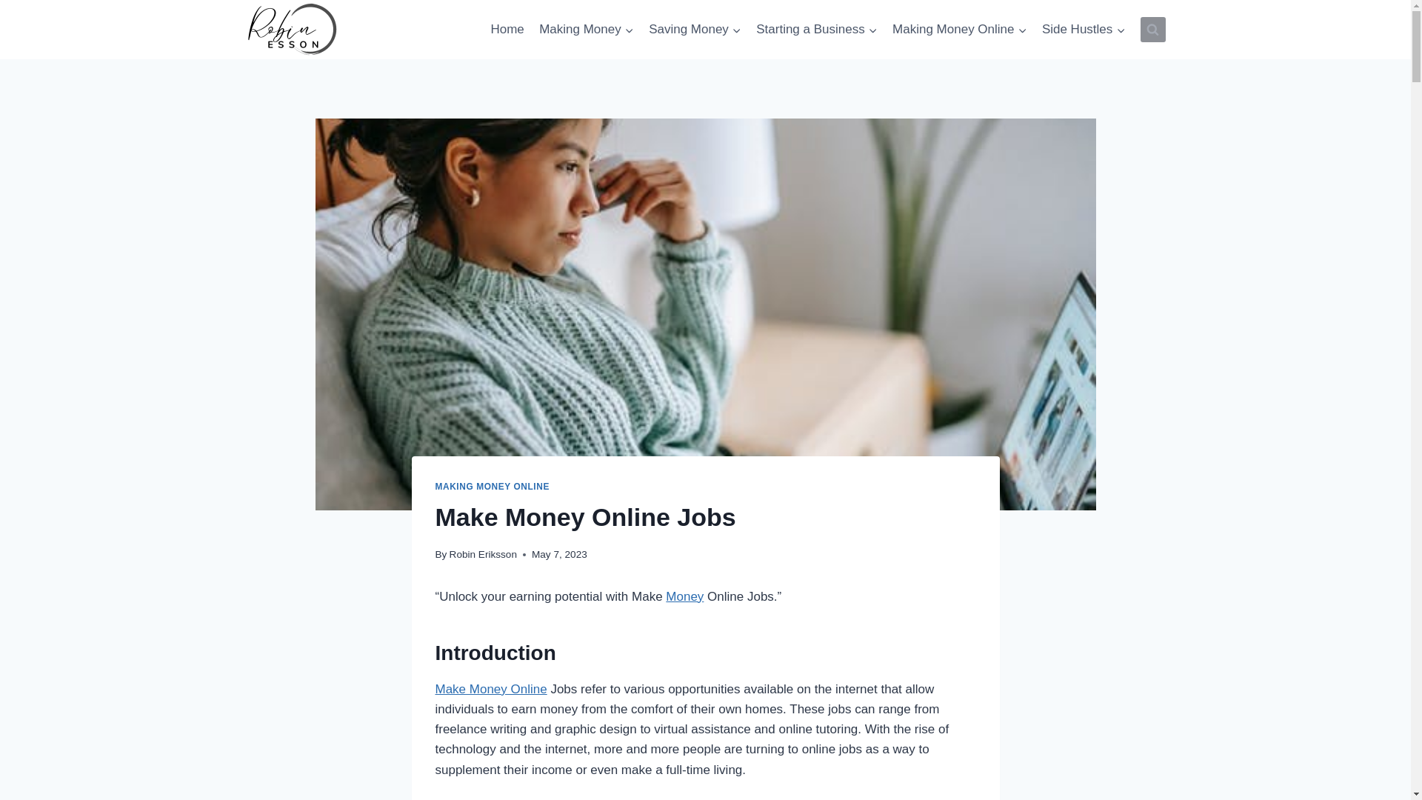 Image resolution: width=1422 pixels, height=800 pixels. Describe the element at coordinates (960, 30) in the screenshot. I see `Making Money Online` at that location.